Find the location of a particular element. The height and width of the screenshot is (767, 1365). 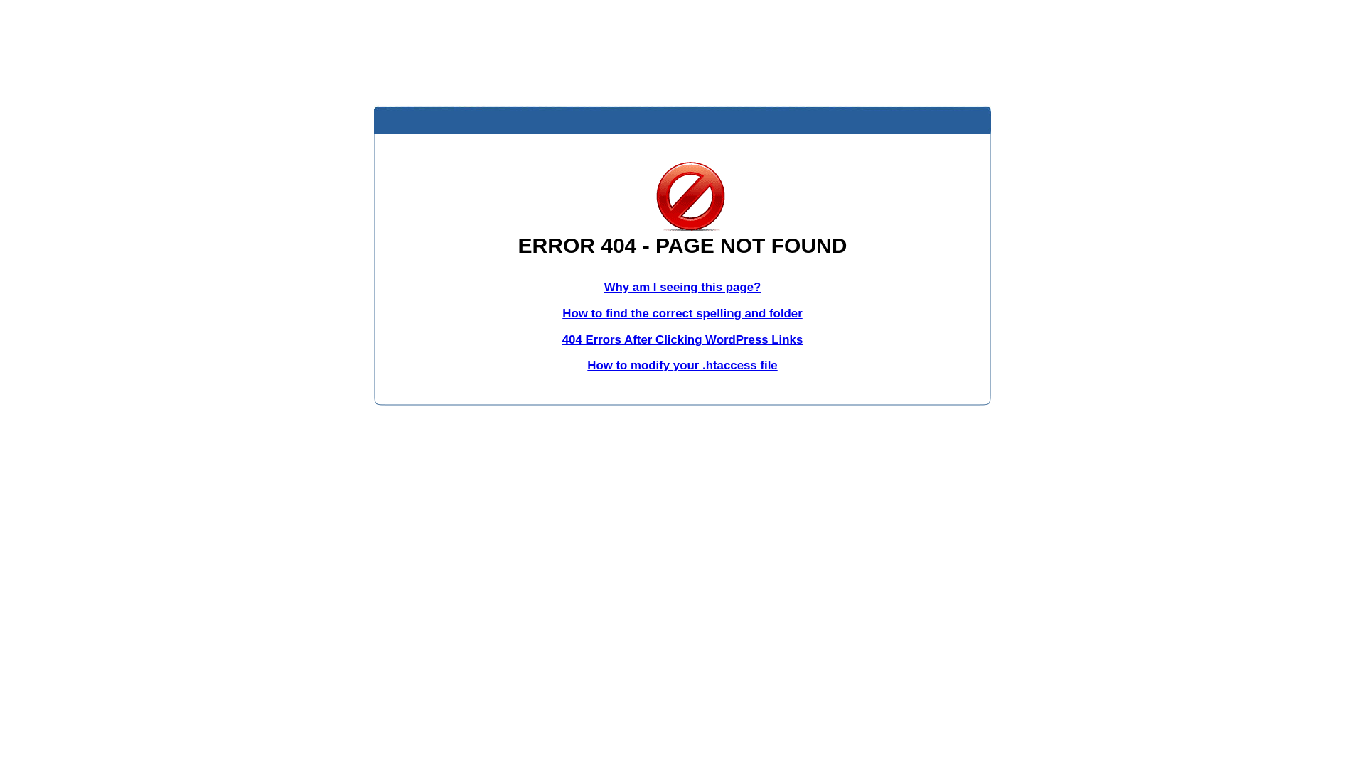

How to find the correct spelling and folder is located at coordinates (682, 314).